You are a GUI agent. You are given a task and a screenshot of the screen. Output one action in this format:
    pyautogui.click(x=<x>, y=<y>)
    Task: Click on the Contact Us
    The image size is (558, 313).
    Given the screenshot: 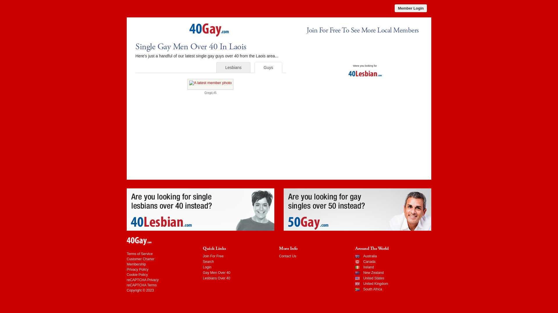 What is the action you would take?
    pyautogui.click(x=288, y=256)
    